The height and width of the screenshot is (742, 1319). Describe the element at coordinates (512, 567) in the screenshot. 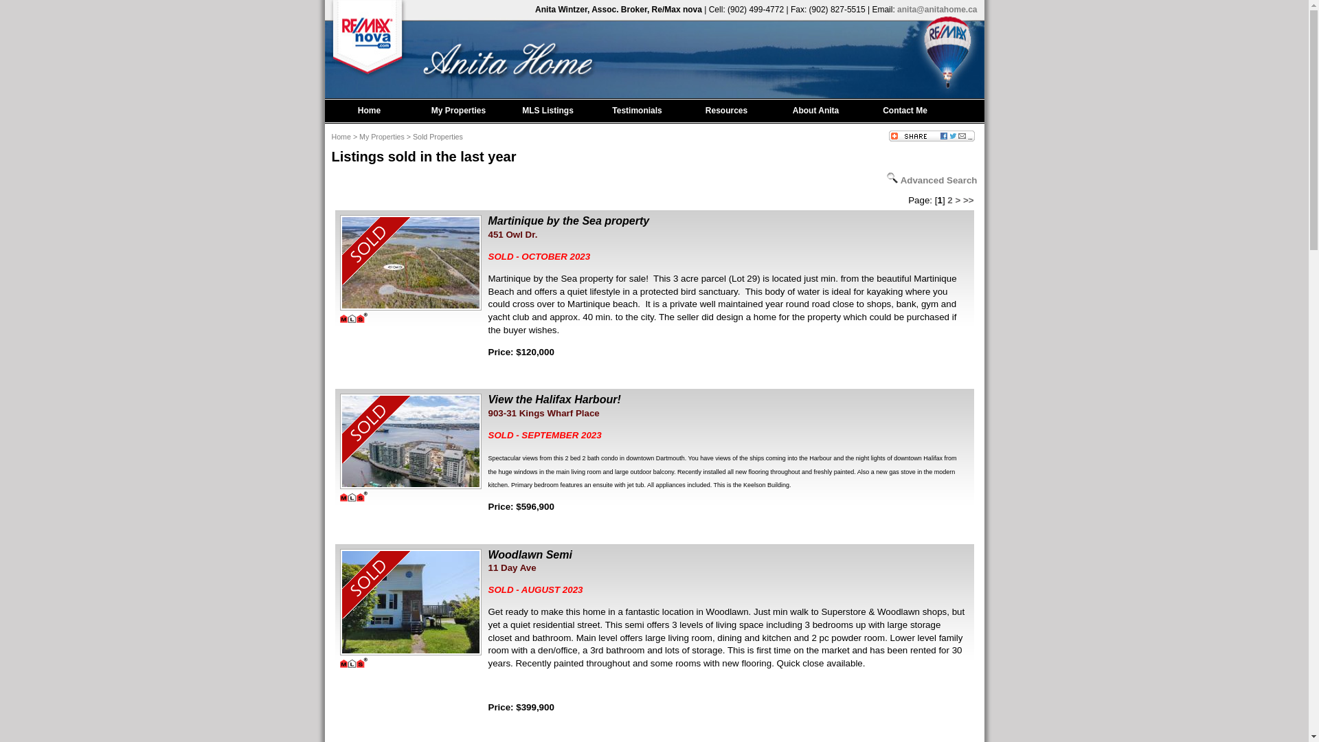

I see `11 Day Ave` at that location.